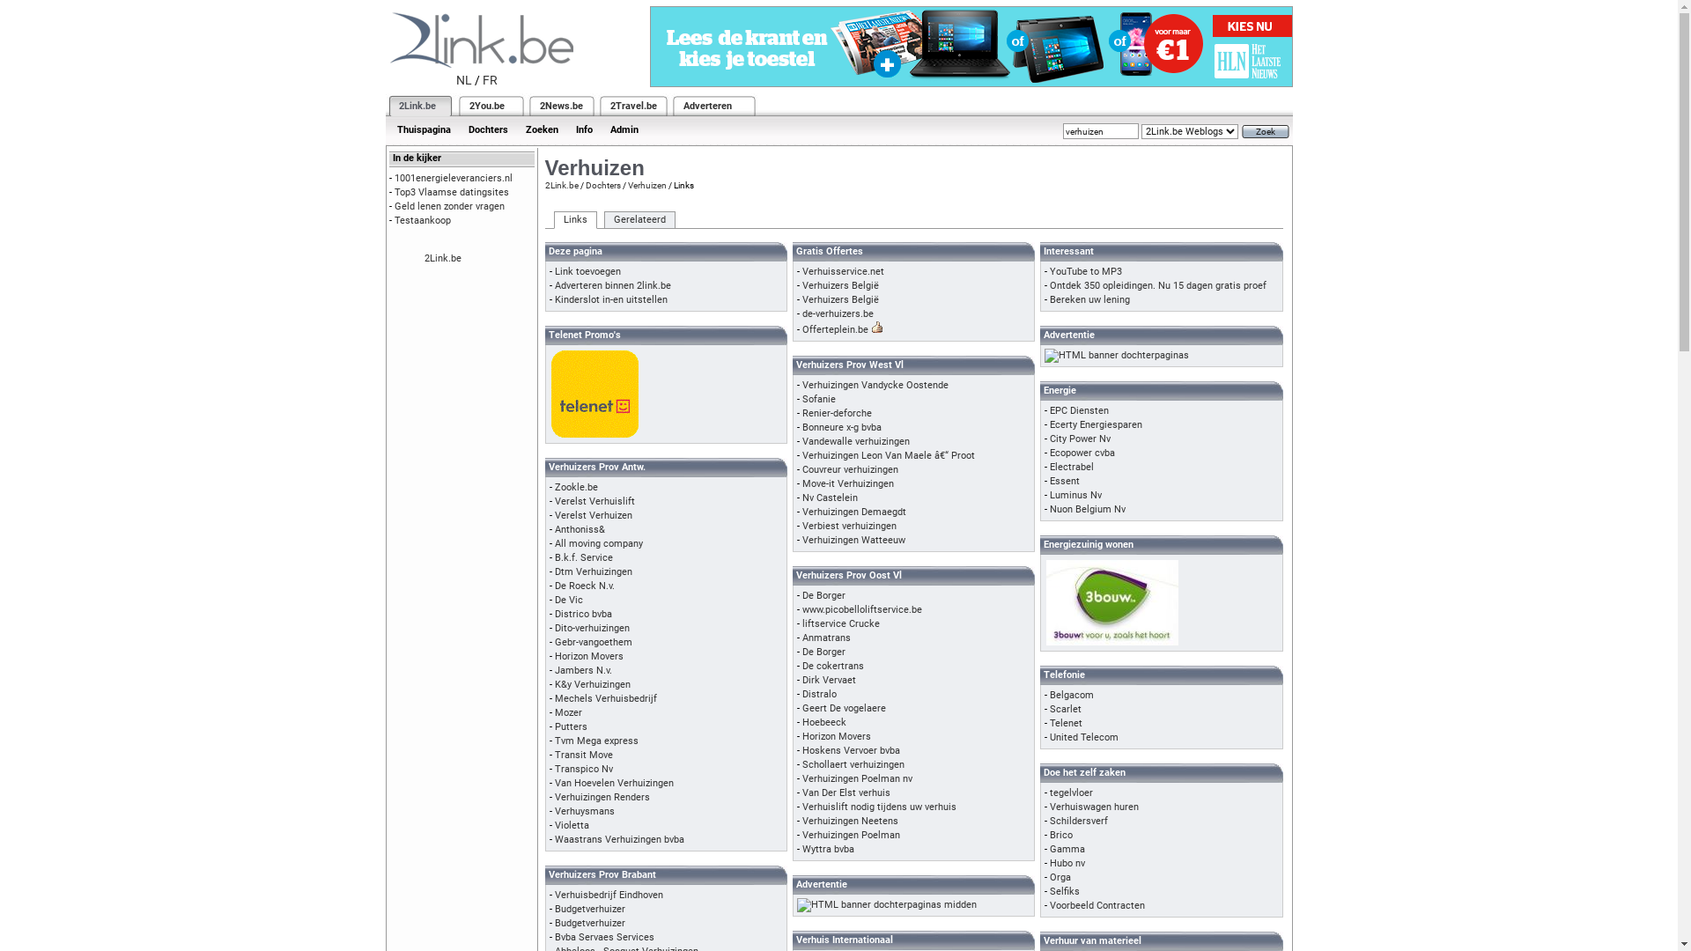 The image size is (1691, 951). What do you see at coordinates (584, 756) in the screenshot?
I see `Transit Move` at bounding box center [584, 756].